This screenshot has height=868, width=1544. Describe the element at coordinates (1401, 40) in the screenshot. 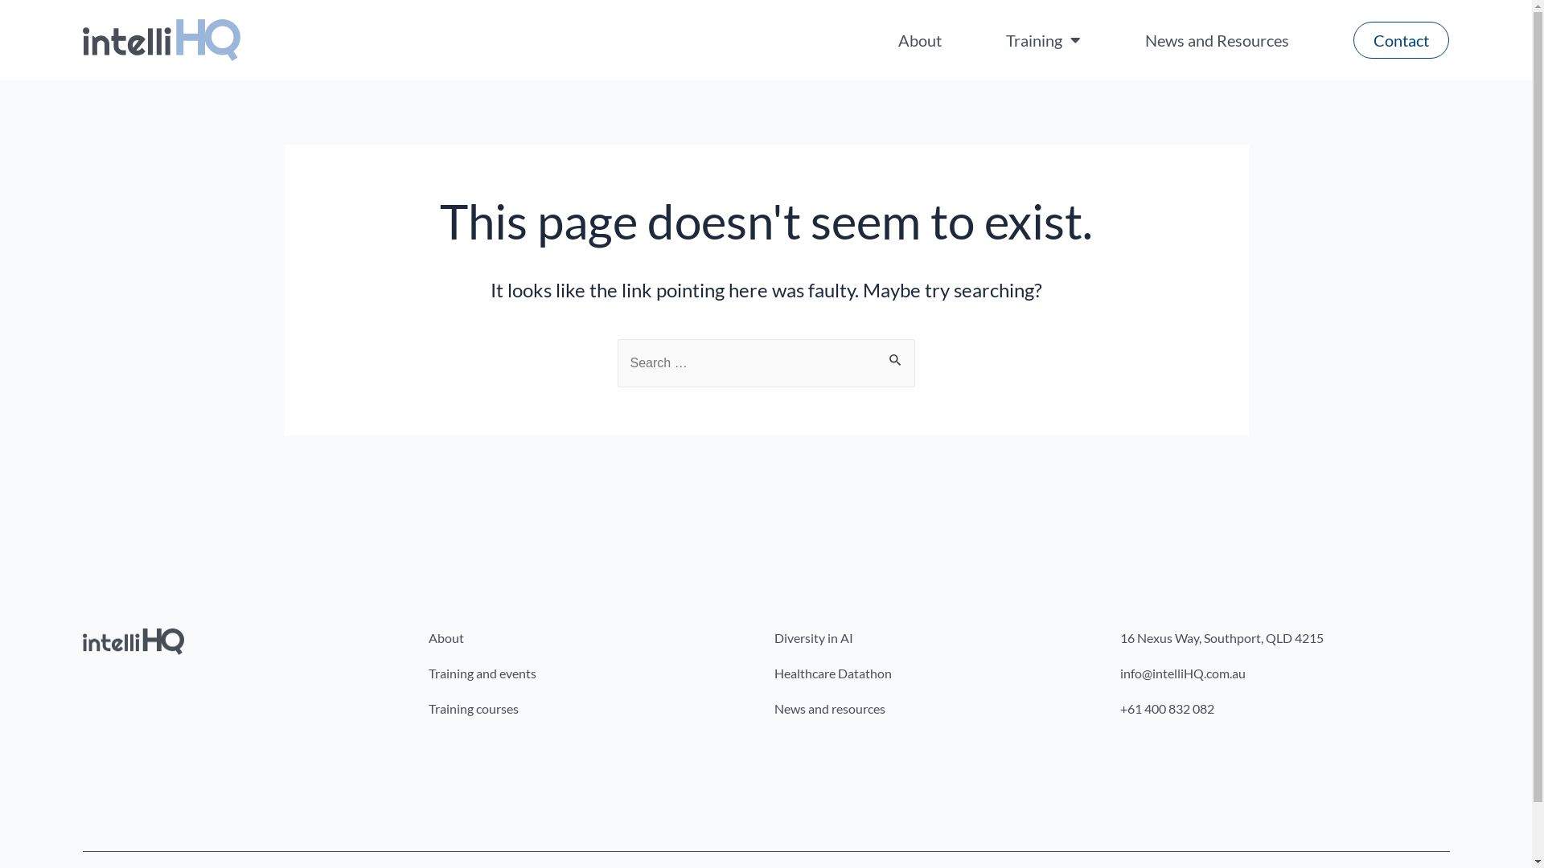

I see `Contact` at that location.